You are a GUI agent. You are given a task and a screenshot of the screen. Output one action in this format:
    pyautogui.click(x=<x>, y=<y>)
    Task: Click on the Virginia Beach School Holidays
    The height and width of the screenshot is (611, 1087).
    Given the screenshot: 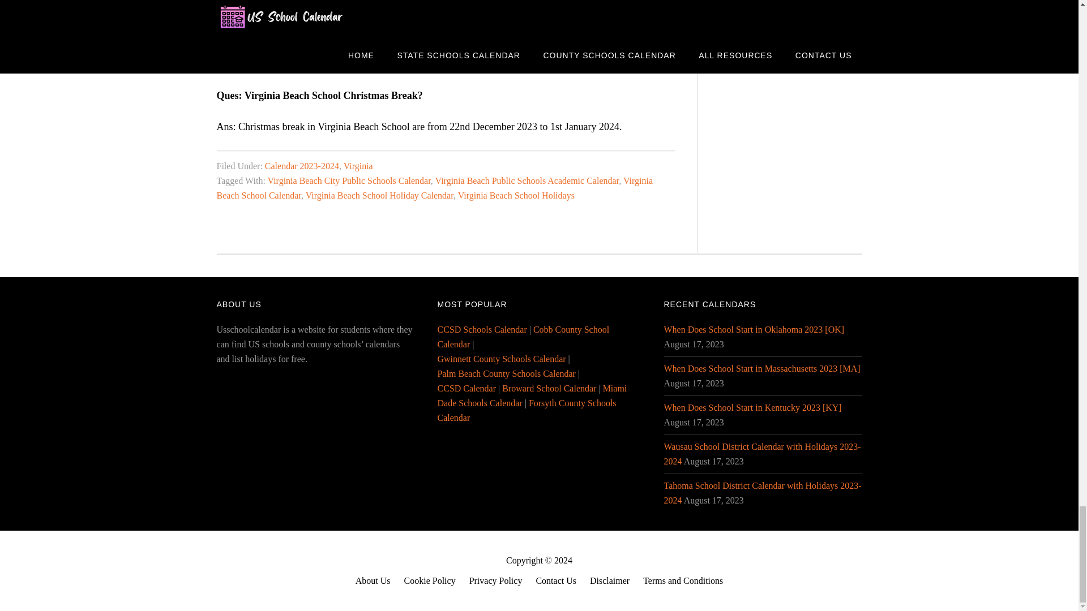 What is the action you would take?
    pyautogui.click(x=516, y=195)
    